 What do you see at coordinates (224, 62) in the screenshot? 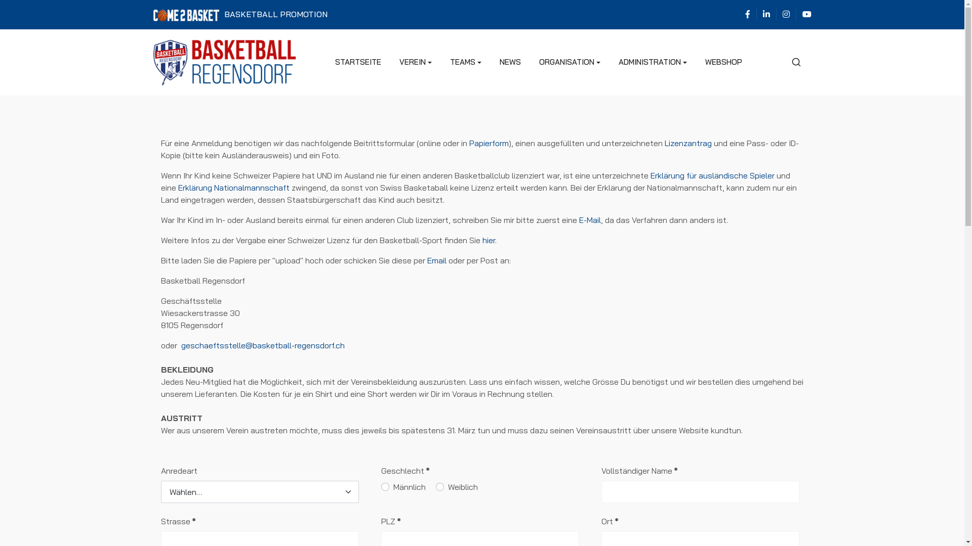
I see `Basketball Regensdorf` at bounding box center [224, 62].